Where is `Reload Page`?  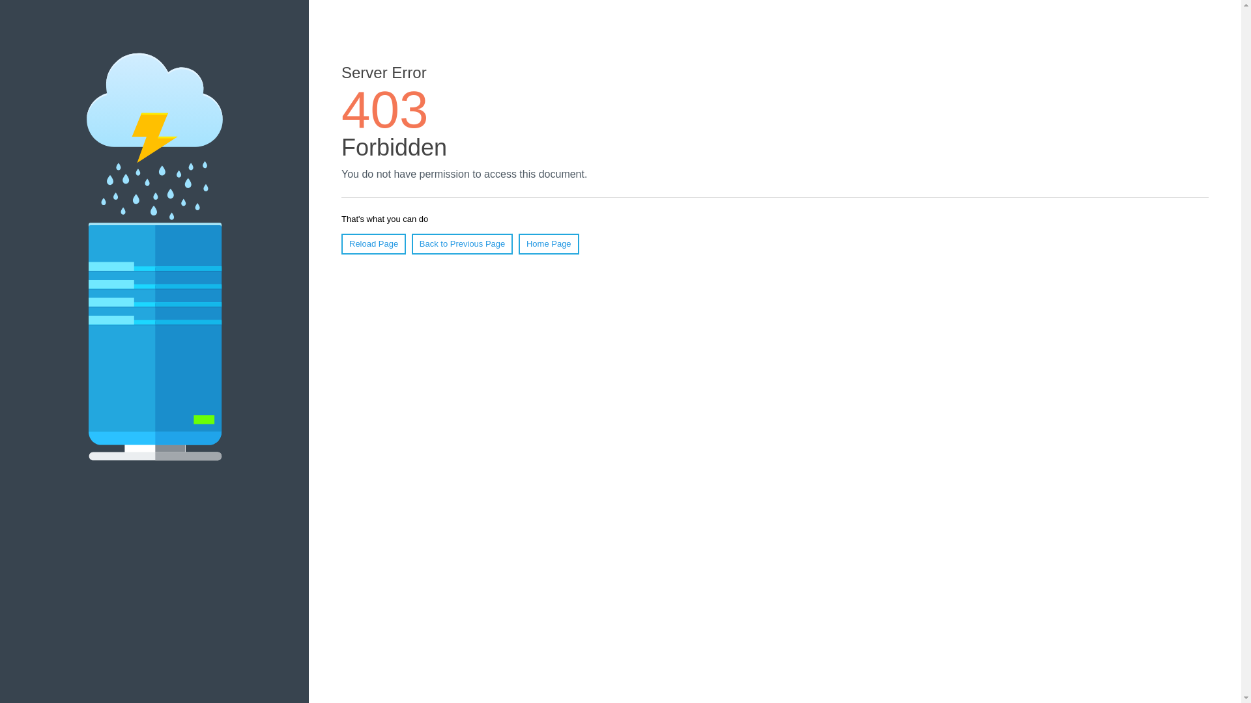
Reload Page is located at coordinates (373, 243).